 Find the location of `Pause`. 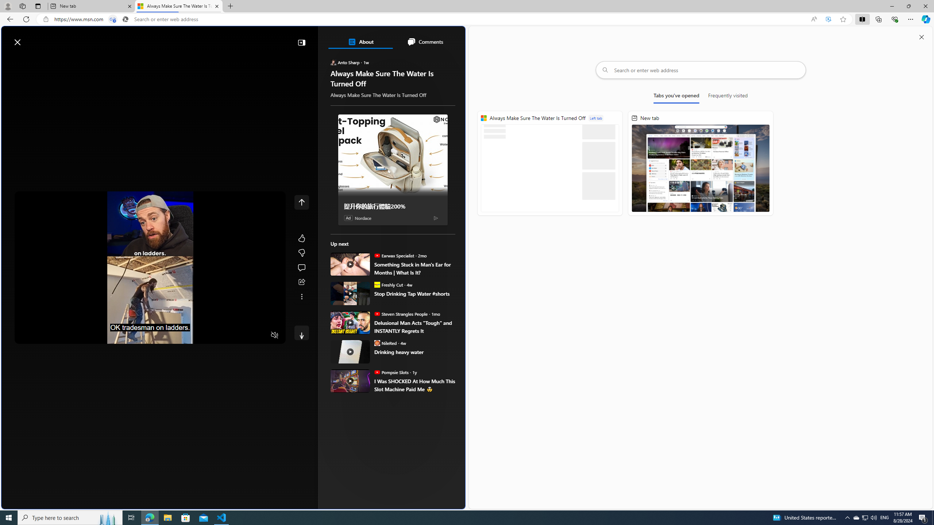

Pause is located at coordinates (26, 335).